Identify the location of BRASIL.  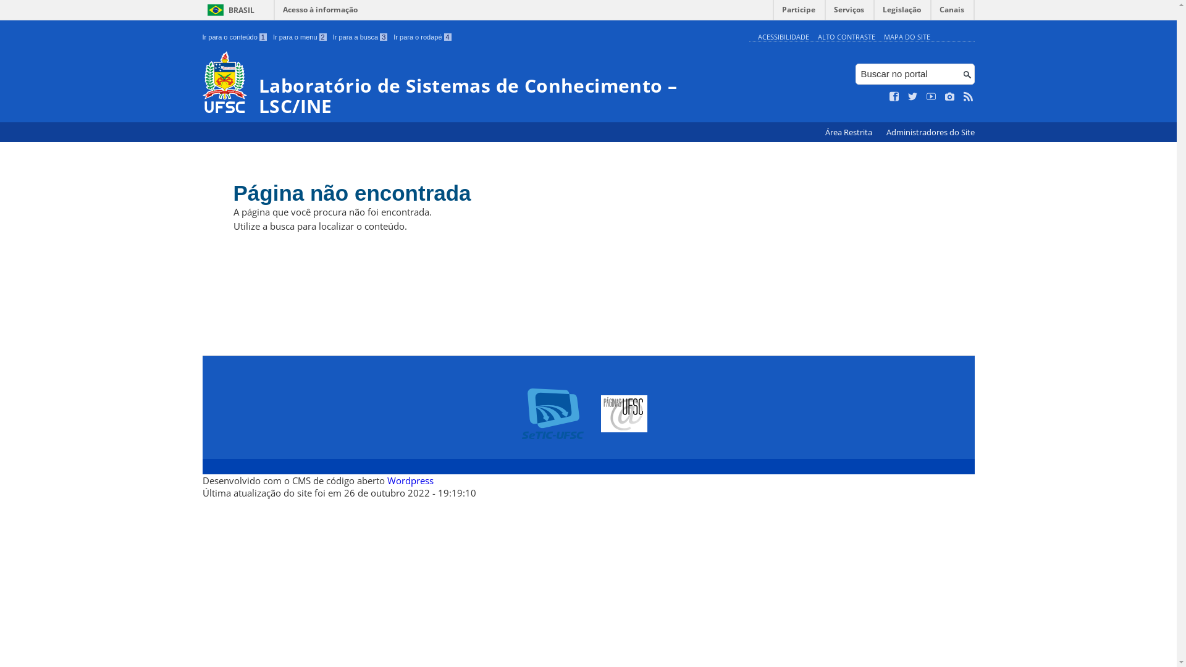
(229, 10).